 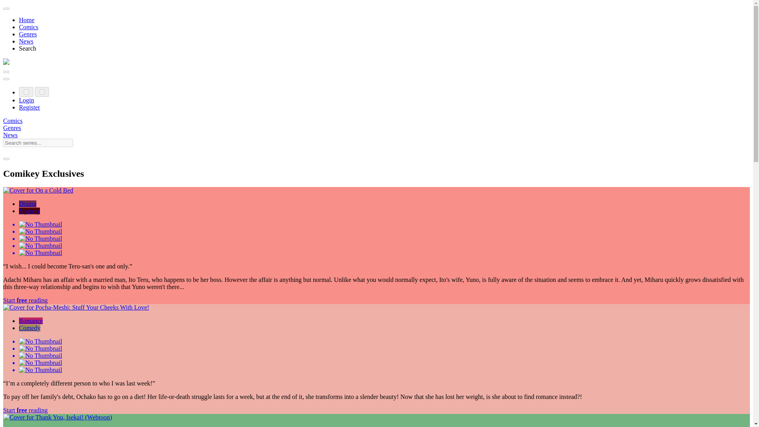 I want to click on Start free reading, so click(x=25, y=410).